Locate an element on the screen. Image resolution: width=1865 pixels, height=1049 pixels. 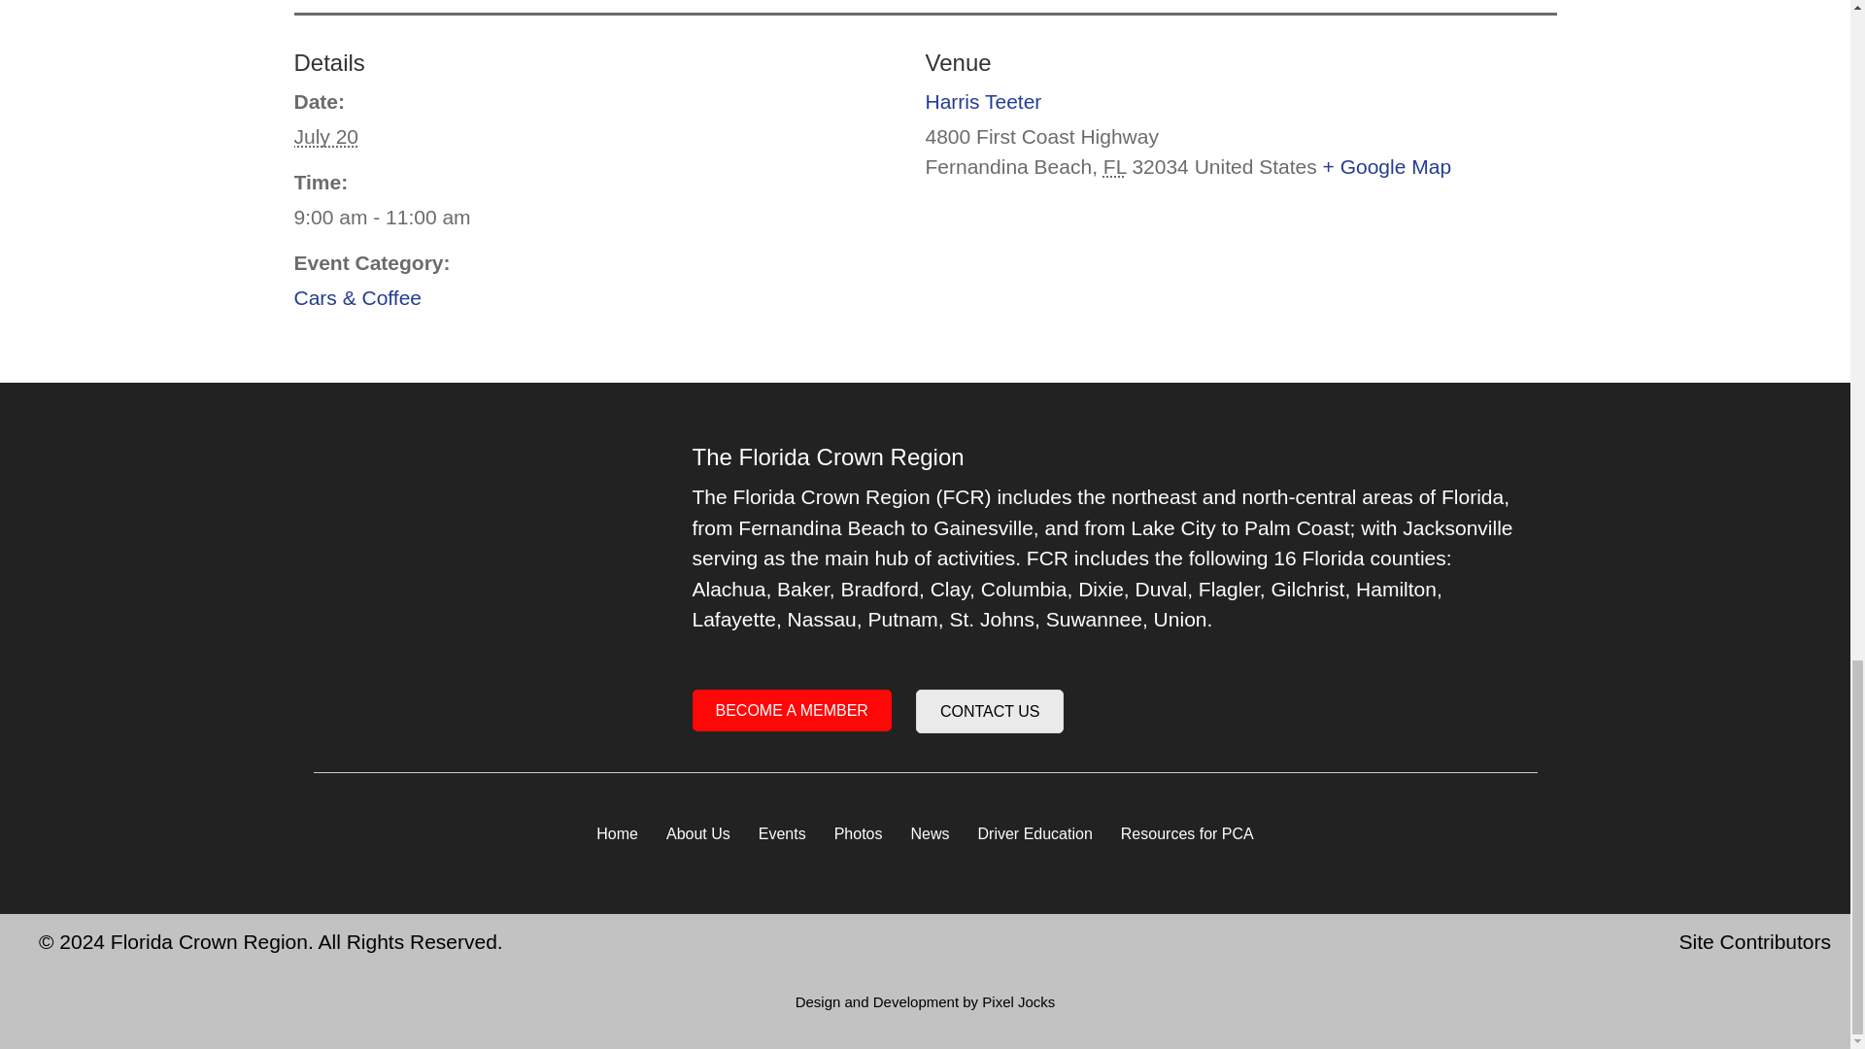
Florida is located at coordinates (1115, 165).